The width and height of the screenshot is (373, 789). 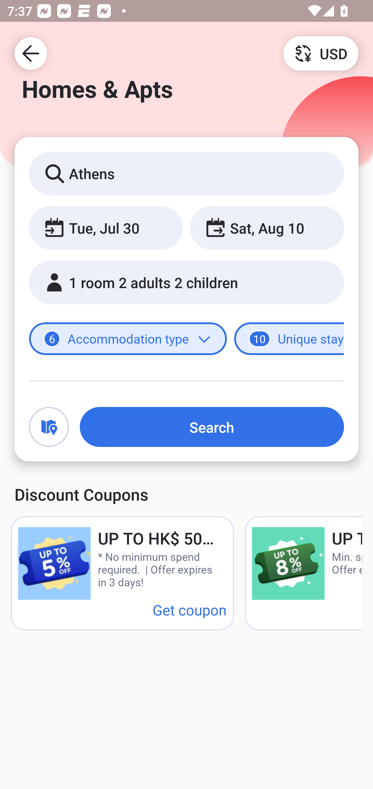 What do you see at coordinates (187, 282) in the screenshot?
I see `1 room 2 adults 2 children` at bounding box center [187, 282].